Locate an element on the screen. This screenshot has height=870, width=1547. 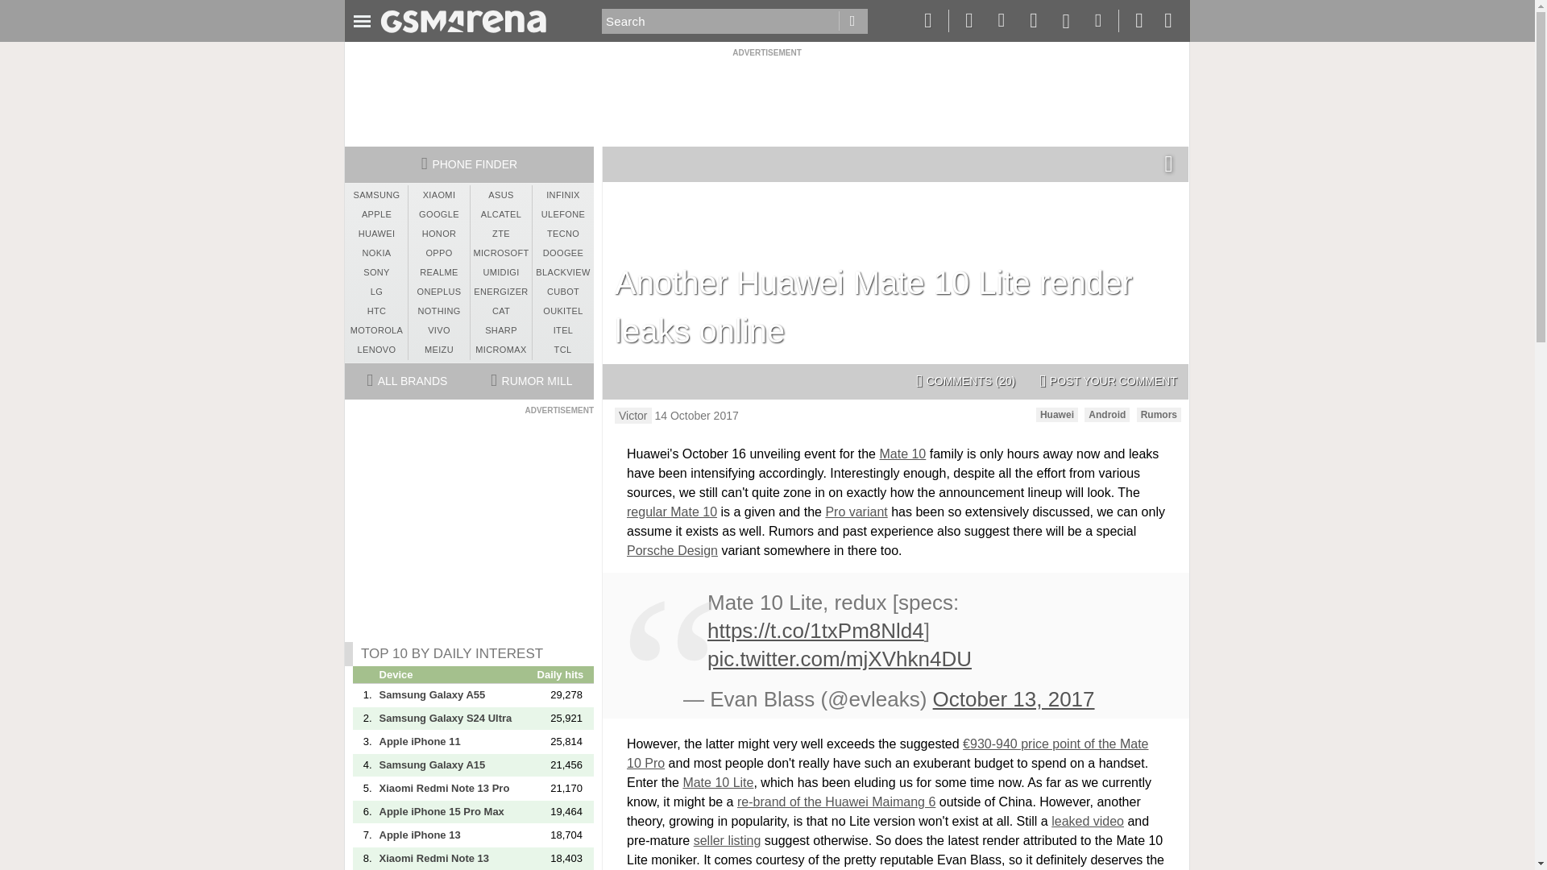
Huawei is located at coordinates (1057, 414).